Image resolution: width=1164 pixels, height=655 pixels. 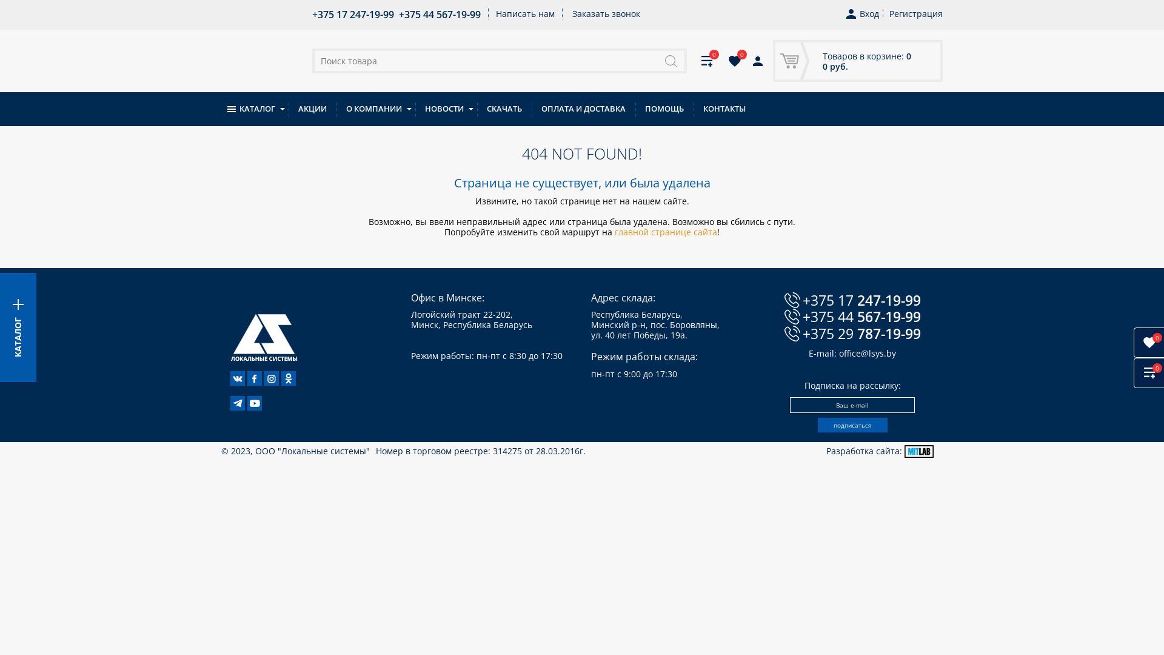 I want to click on 0, so click(x=707, y=61).